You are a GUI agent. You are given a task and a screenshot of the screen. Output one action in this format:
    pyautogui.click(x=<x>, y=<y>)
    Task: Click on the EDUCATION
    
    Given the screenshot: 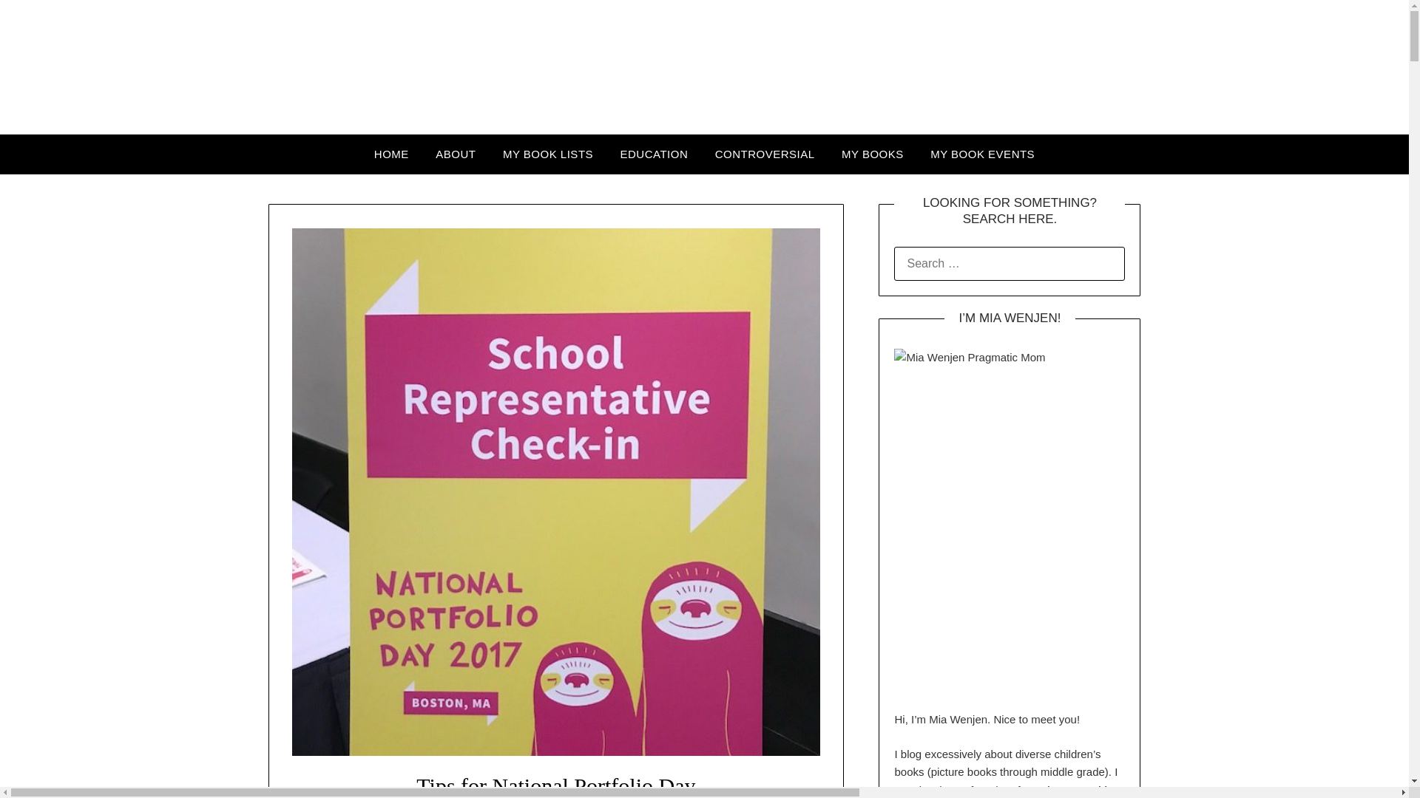 What is the action you would take?
    pyautogui.click(x=654, y=154)
    